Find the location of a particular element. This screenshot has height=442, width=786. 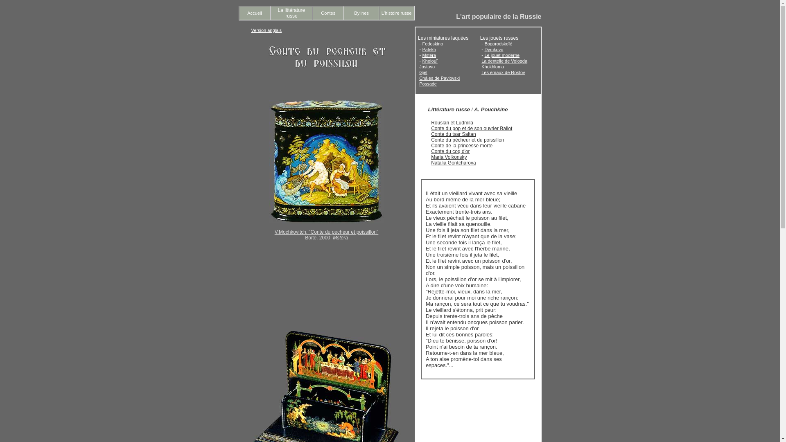

Conte du pop et de son ouvrier Ballot is located at coordinates (472, 129).